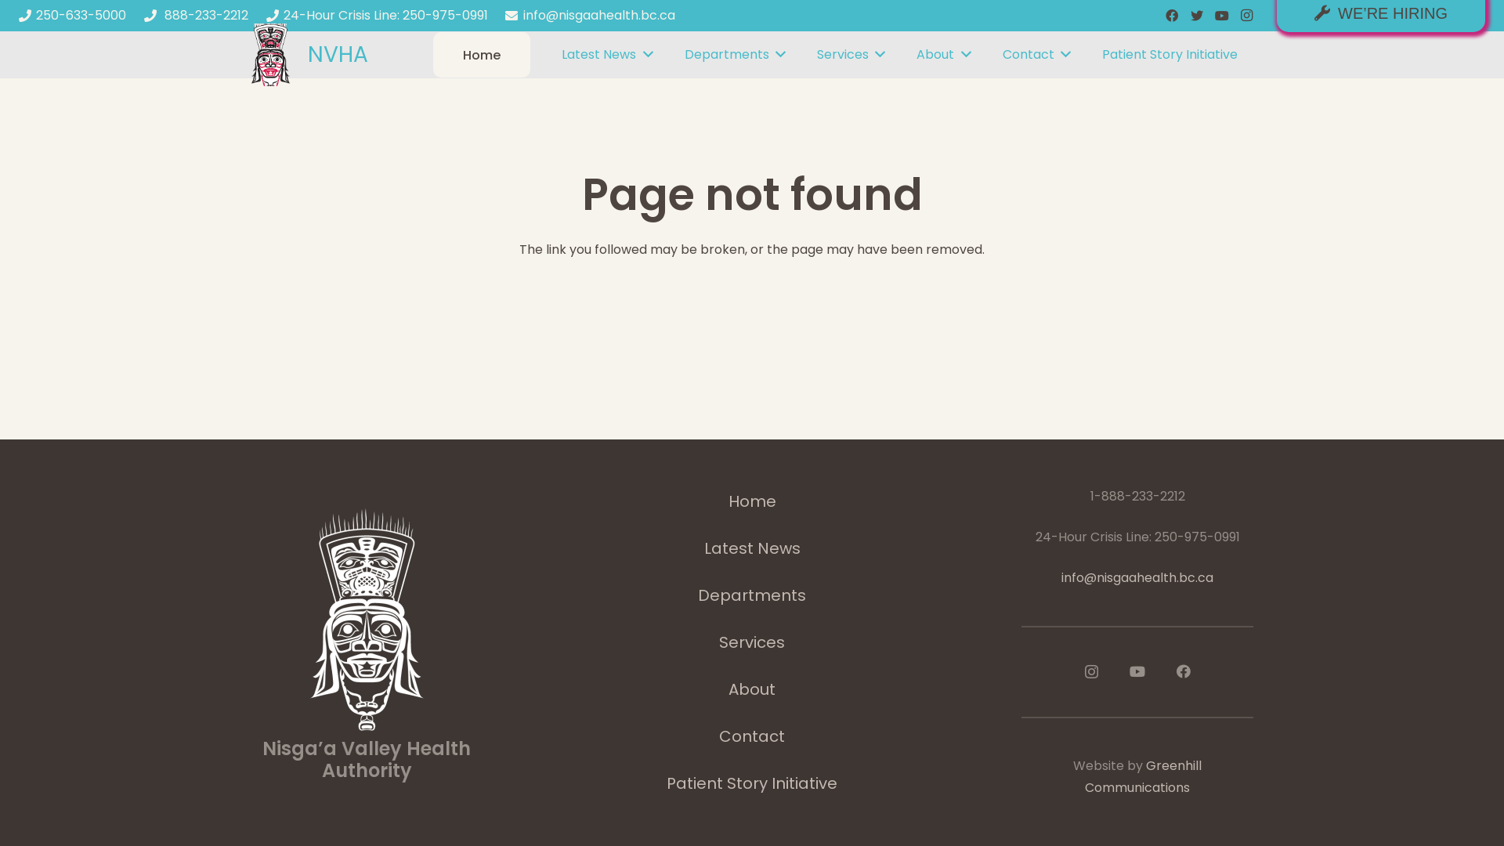 Image resolution: width=1504 pixels, height=846 pixels. What do you see at coordinates (752, 736) in the screenshot?
I see `Contact` at bounding box center [752, 736].